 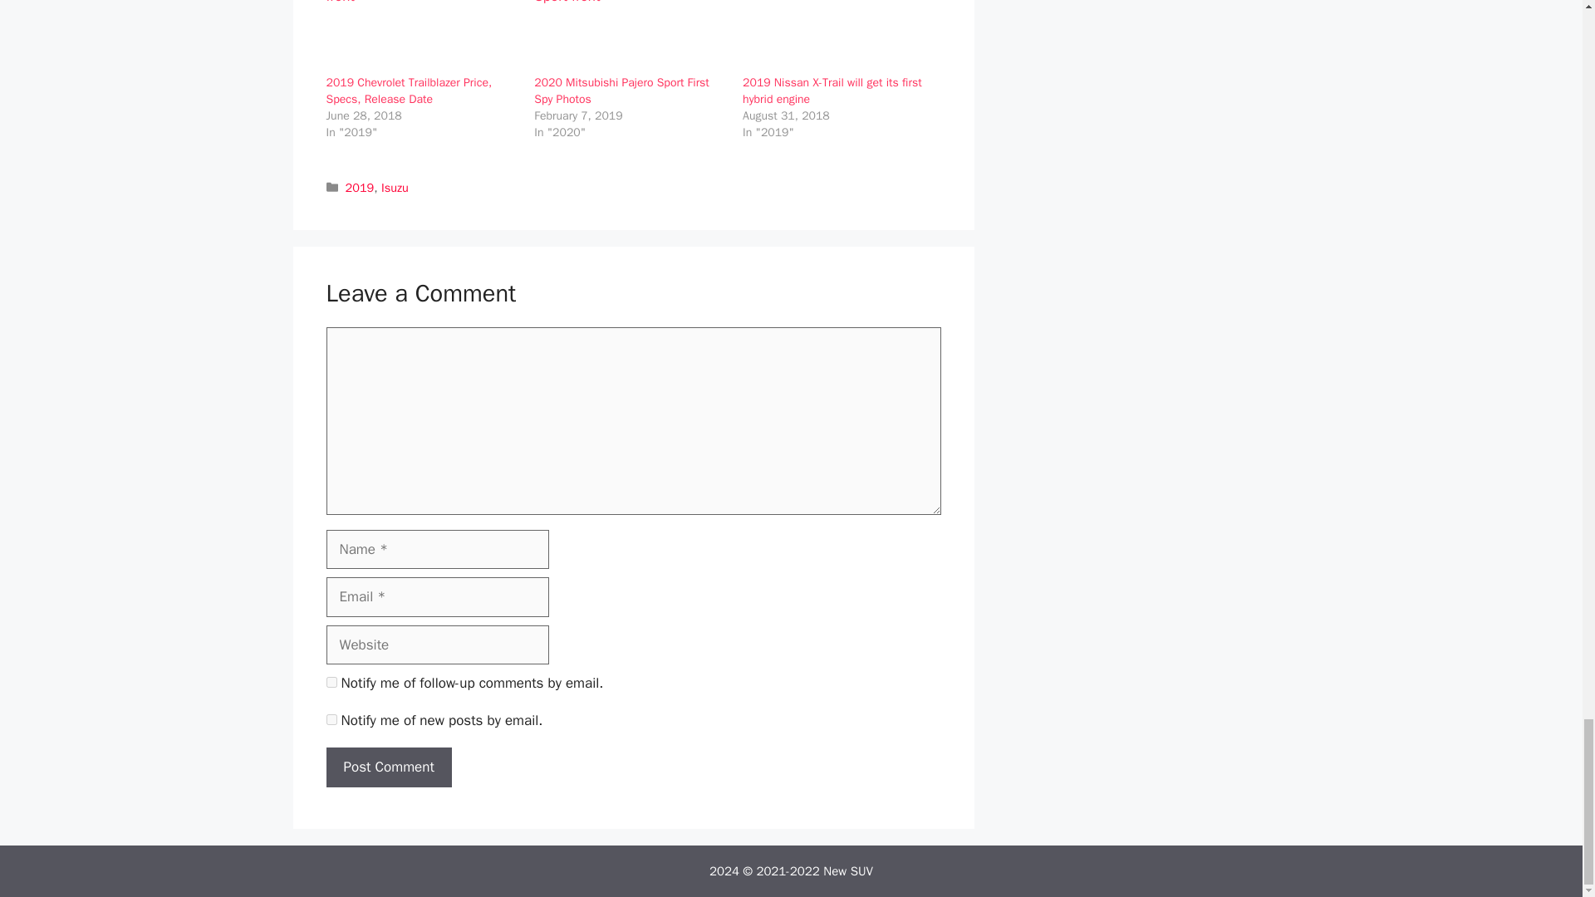 I want to click on subscribe, so click(x=331, y=683).